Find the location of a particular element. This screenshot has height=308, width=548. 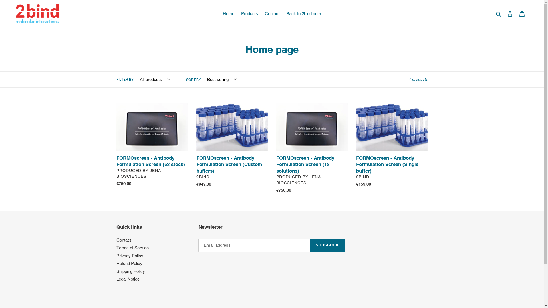

FORMOscreen - Antibody Formulation Screen (Single buffer) is located at coordinates (392, 147).